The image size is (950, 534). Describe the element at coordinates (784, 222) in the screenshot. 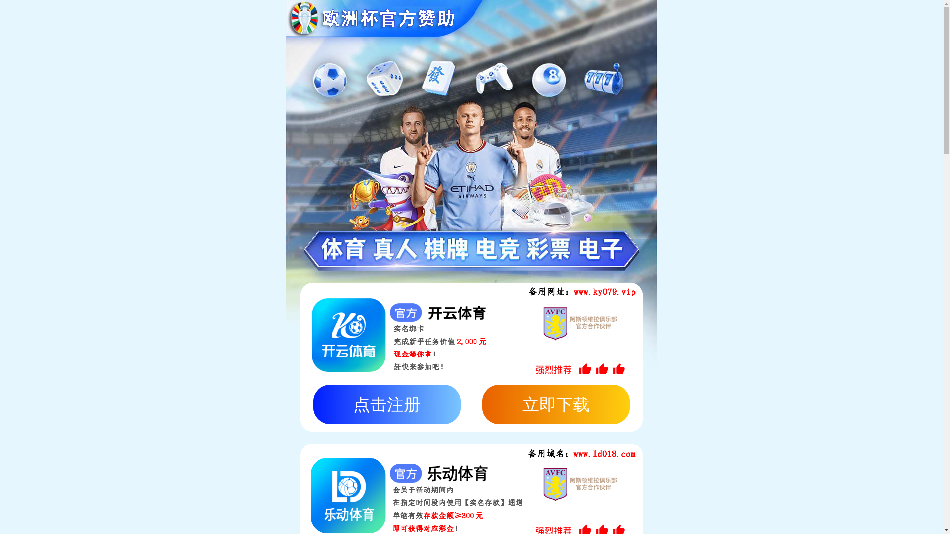

I see `TOP` at that location.